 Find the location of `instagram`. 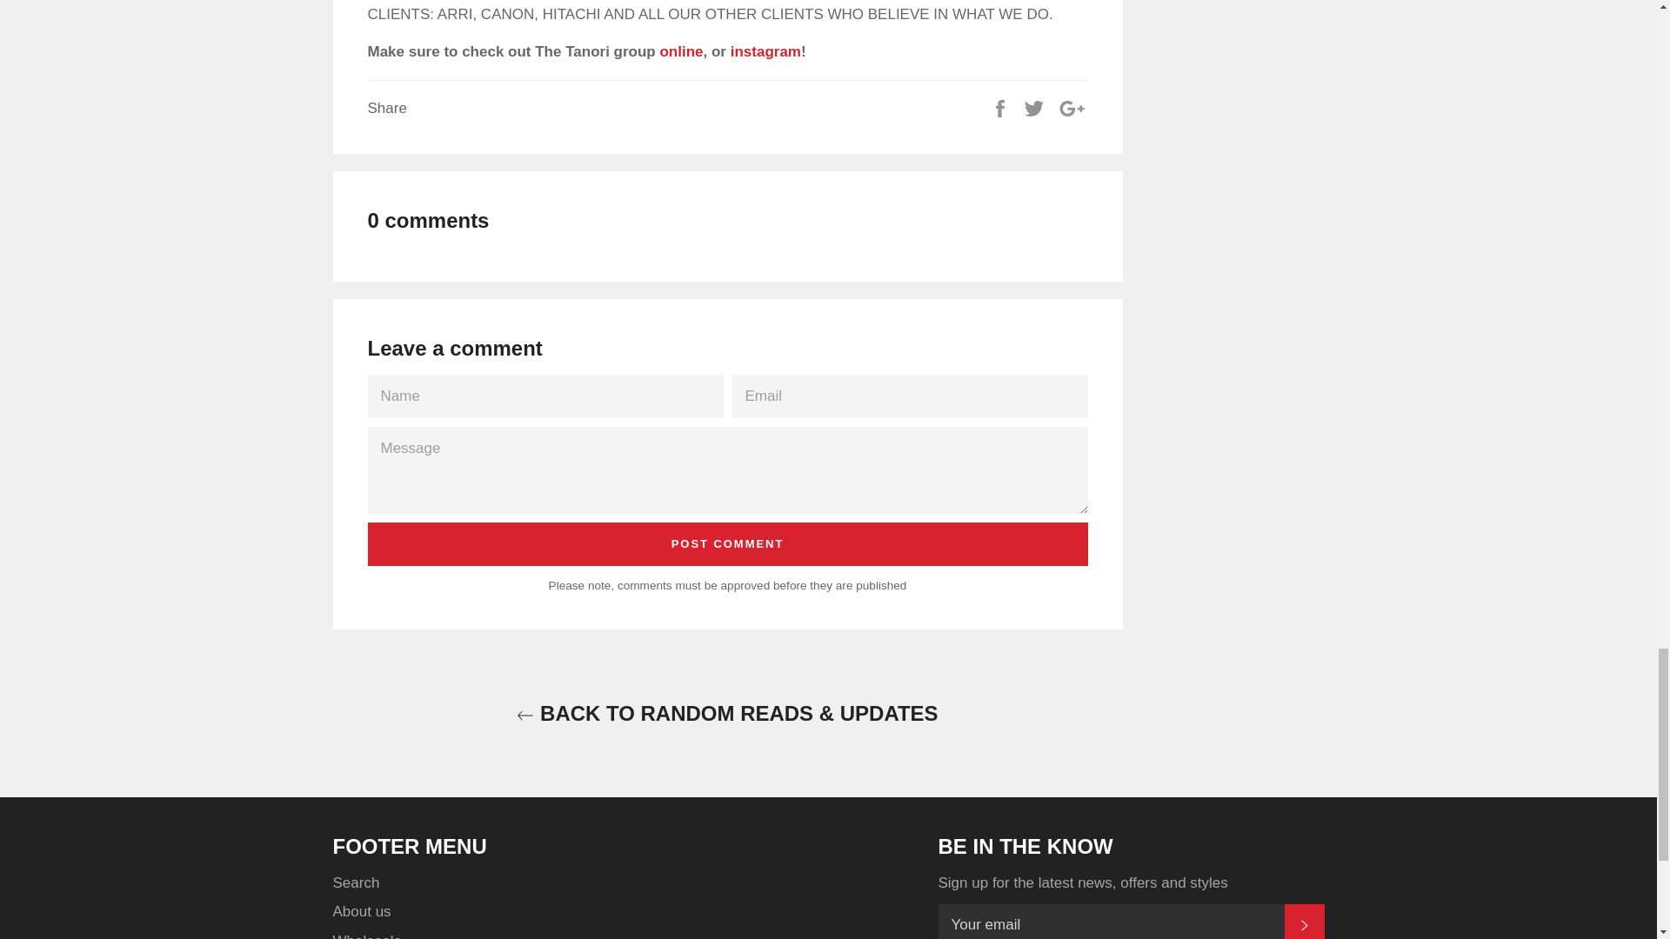

instagram is located at coordinates (765, 51).